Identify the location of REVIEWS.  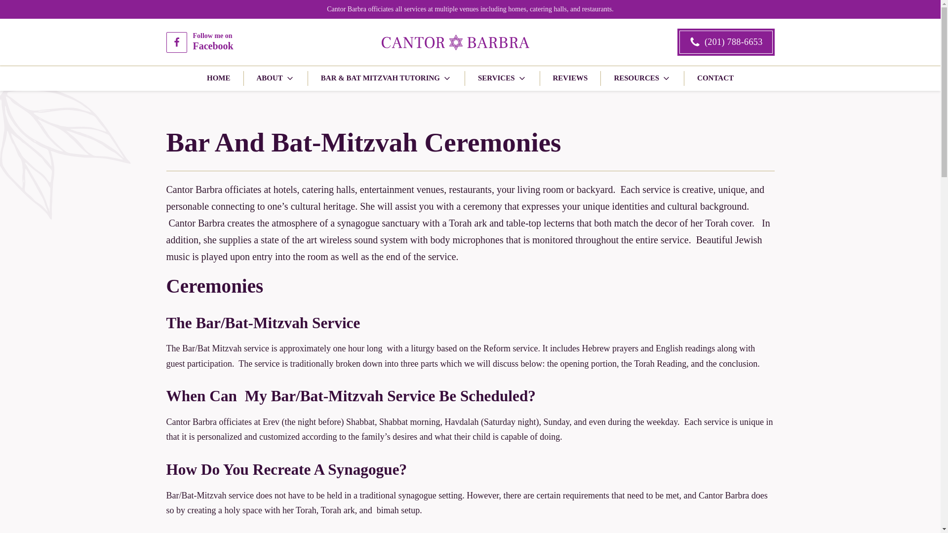
(503, 78).